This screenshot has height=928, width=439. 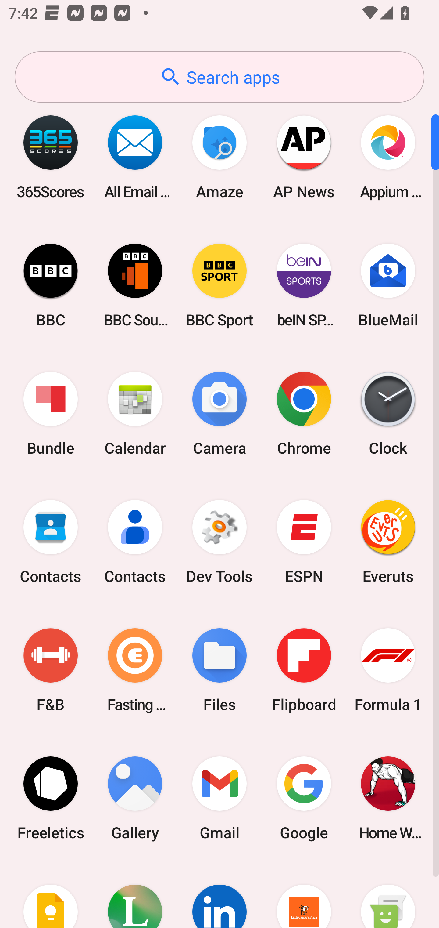 What do you see at coordinates (388, 414) in the screenshot?
I see `Clock` at bounding box center [388, 414].